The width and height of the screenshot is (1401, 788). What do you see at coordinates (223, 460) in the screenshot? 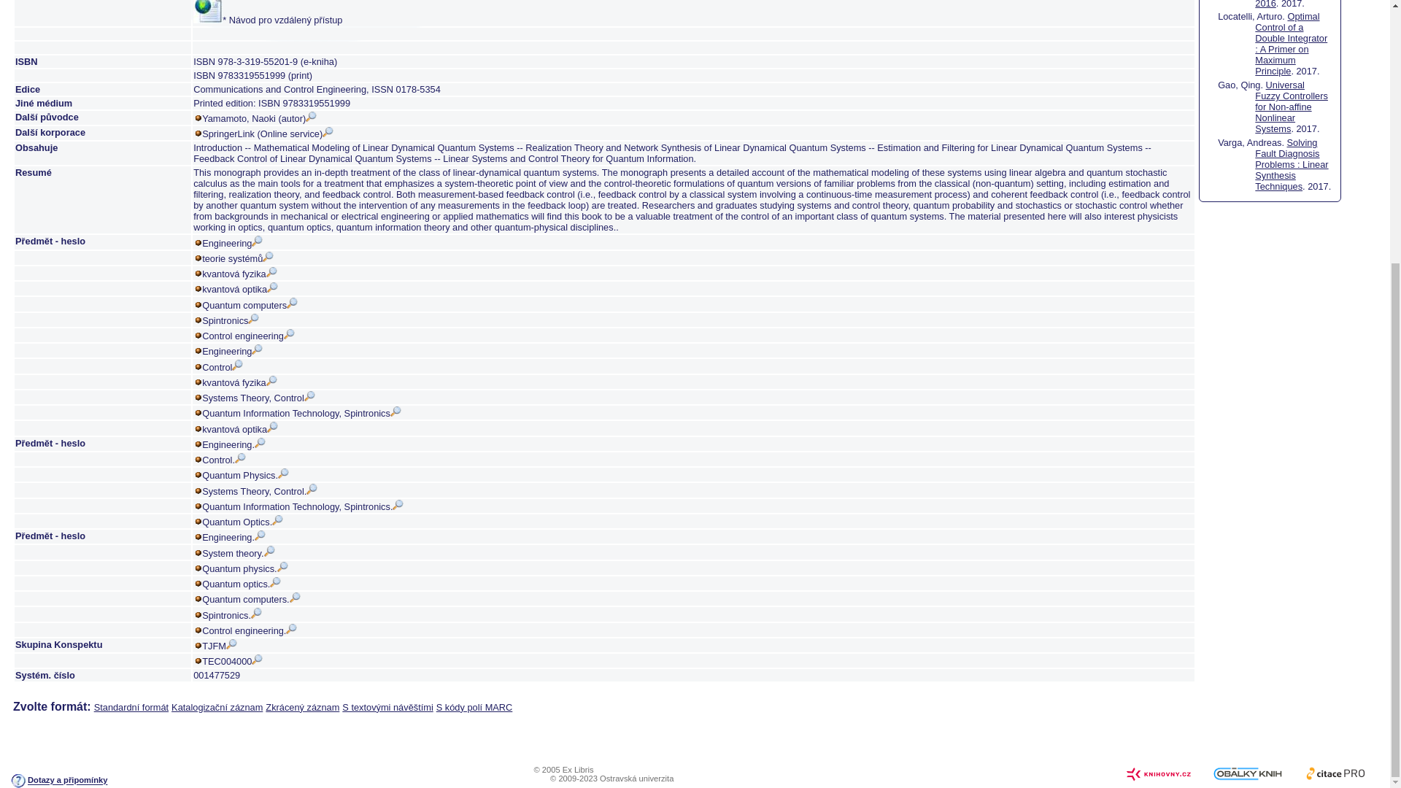
I see `Control.` at bounding box center [223, 460].